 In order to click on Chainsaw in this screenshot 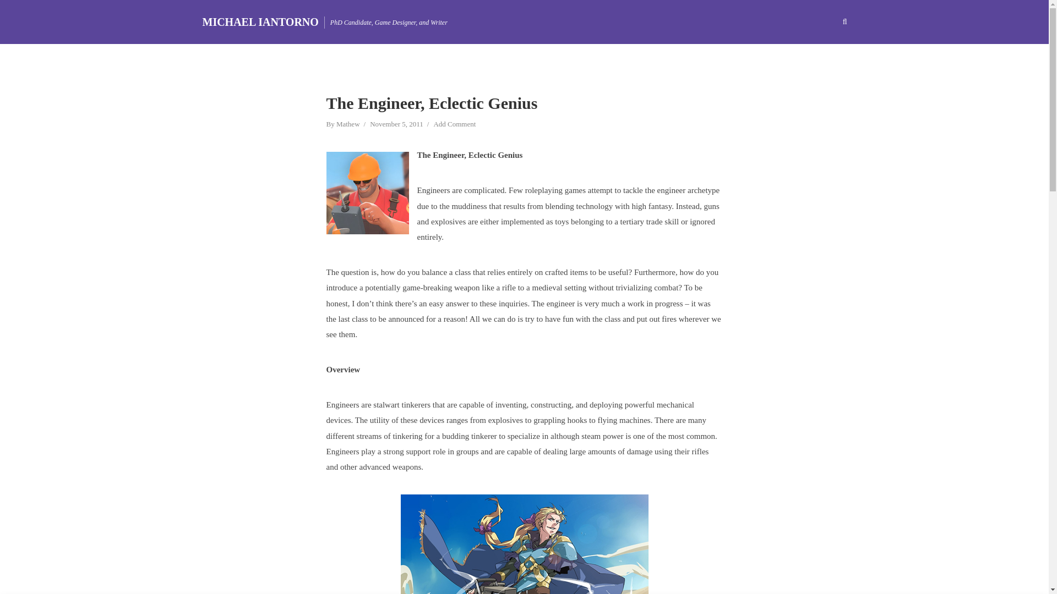, I will do `click(524, 544)`.